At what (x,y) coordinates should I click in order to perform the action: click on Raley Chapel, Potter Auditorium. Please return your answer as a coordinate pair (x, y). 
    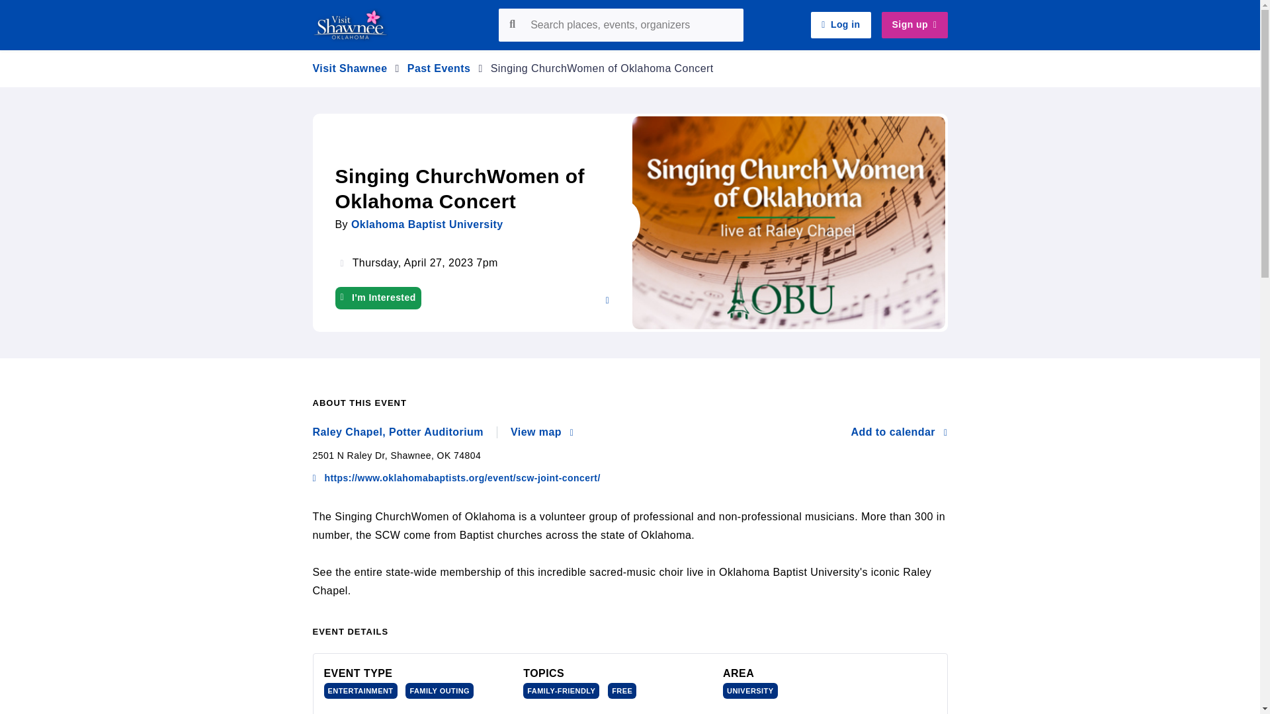
    Looking at the image, I should click on (404, 432).